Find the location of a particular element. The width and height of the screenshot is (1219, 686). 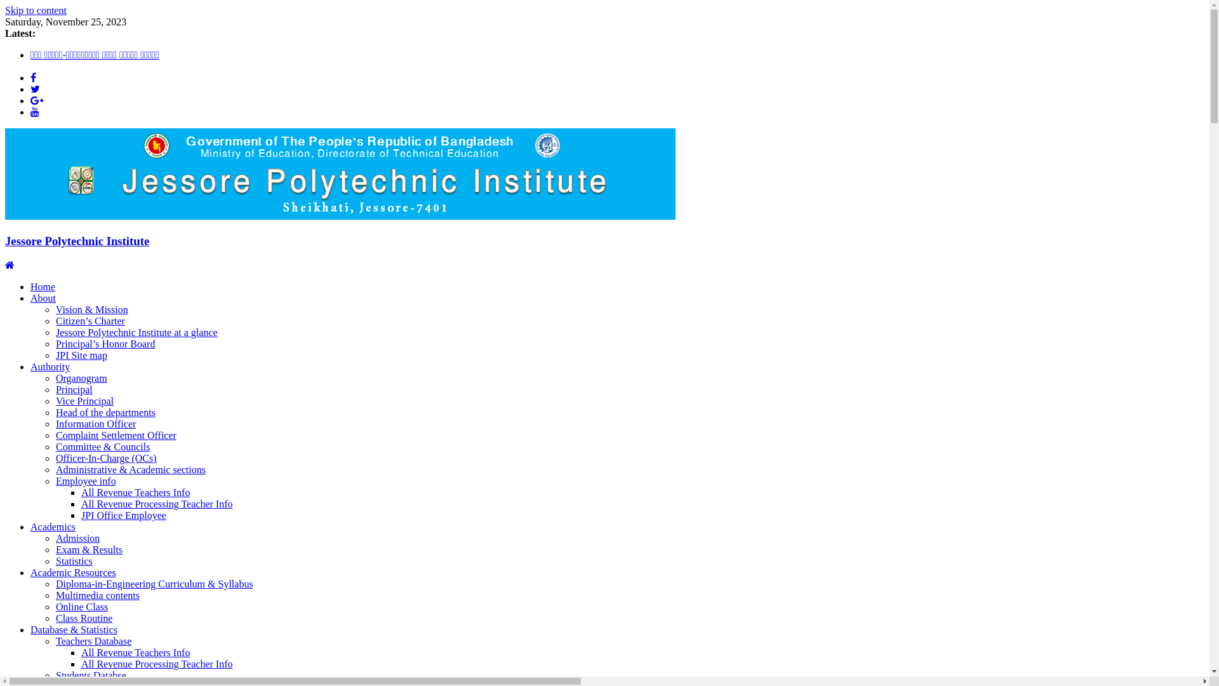

JPI Site map is located at coordinates (81, 356).